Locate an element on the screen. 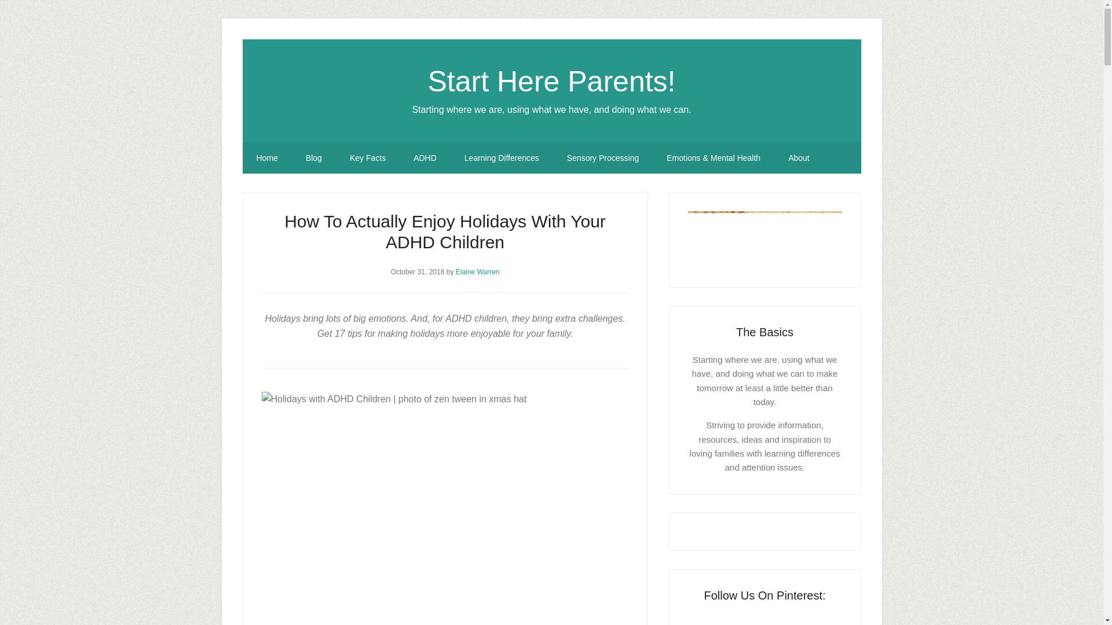 The image size is (1112, 625). Start Here Parents! is located at coordinates (552, 81).